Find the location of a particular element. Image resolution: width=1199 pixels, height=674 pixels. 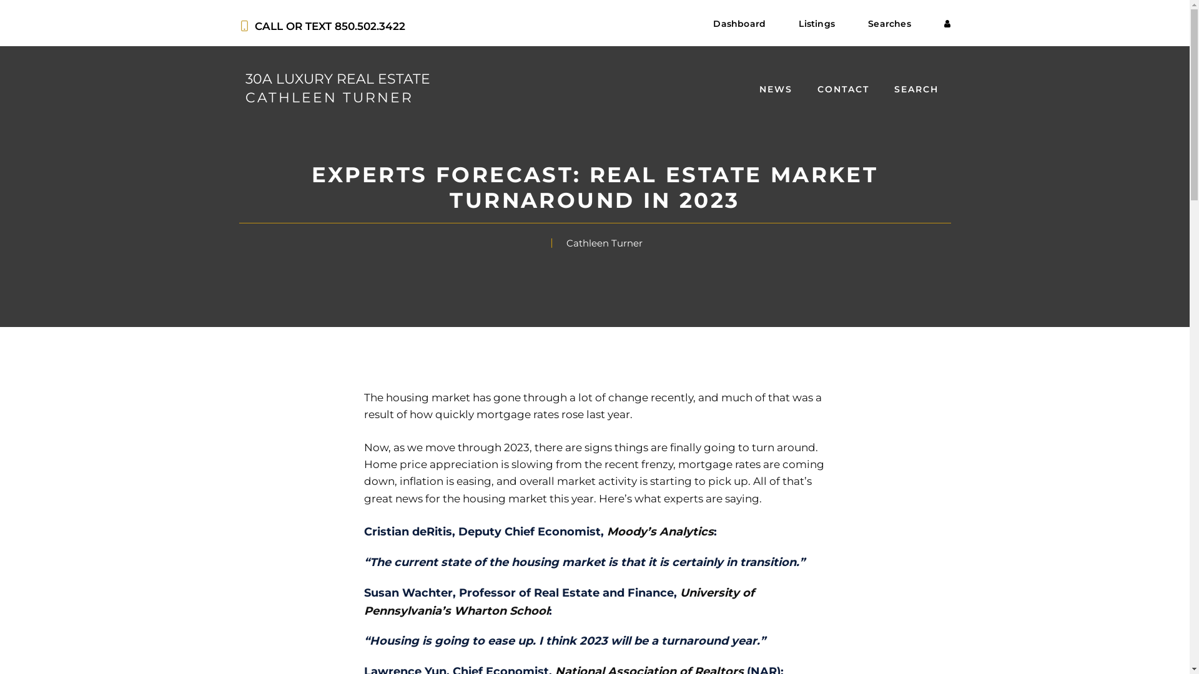

SEARCH is located at coordinates (917, 89).